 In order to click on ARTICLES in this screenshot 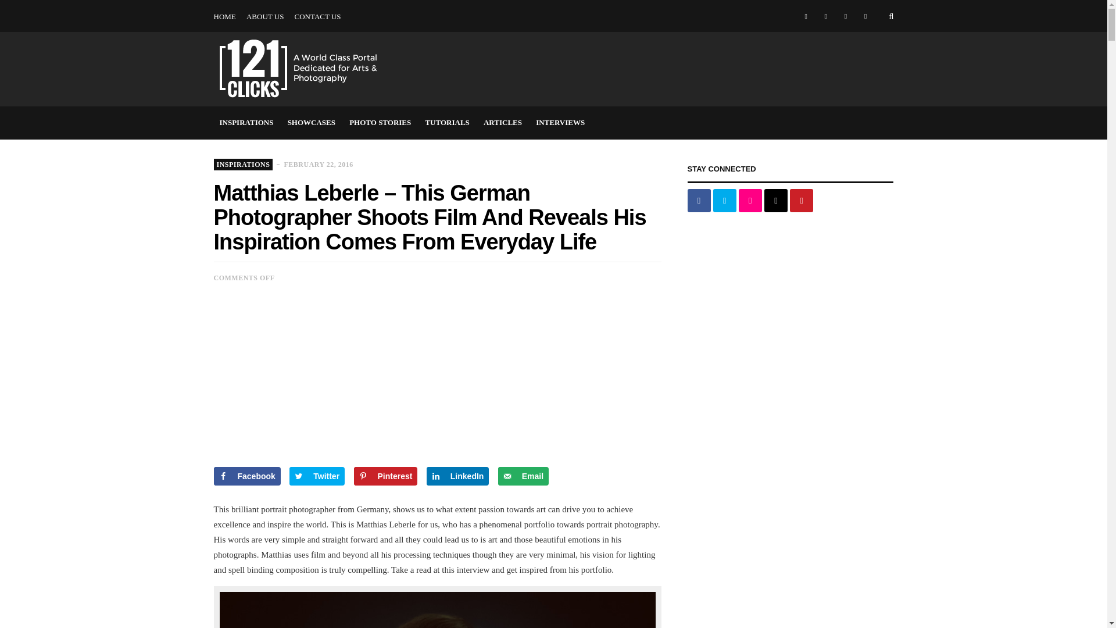, I will do `click(502, 122)`.